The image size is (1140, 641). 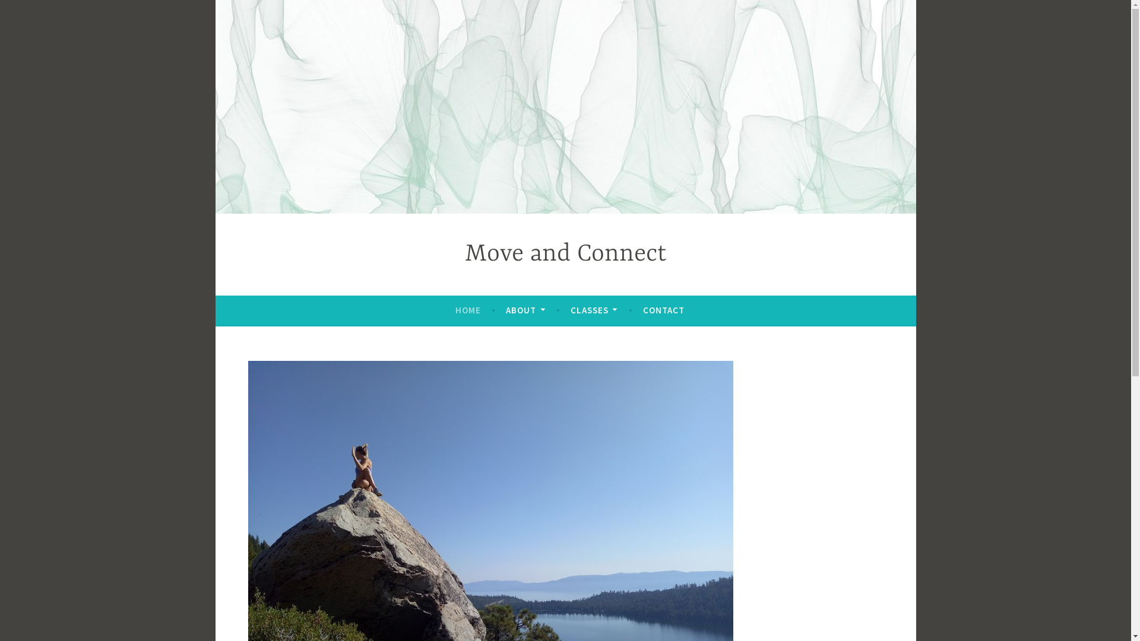 What do you see at coordinates (215, 0) in the screenshot?
I see `Skip to content` at bounding box center [215, 0].